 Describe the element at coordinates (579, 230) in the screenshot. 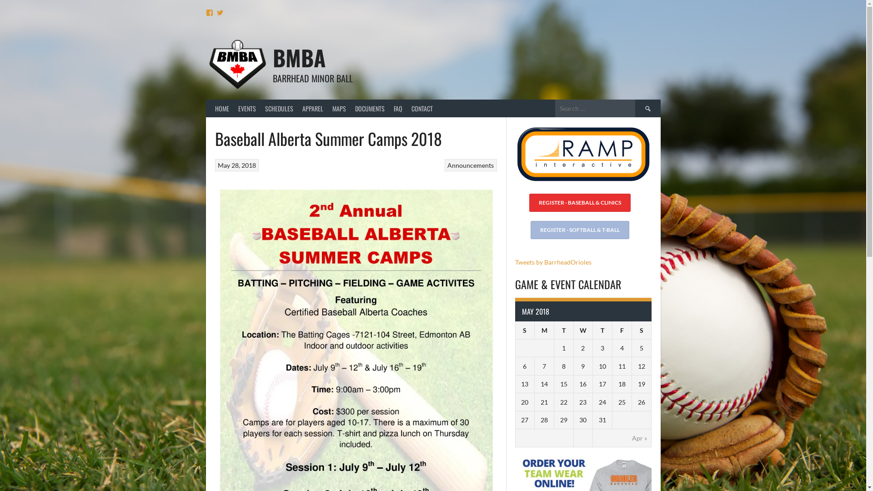

I see `REGISTER - SOFTBALL & T-BALL` at that location.